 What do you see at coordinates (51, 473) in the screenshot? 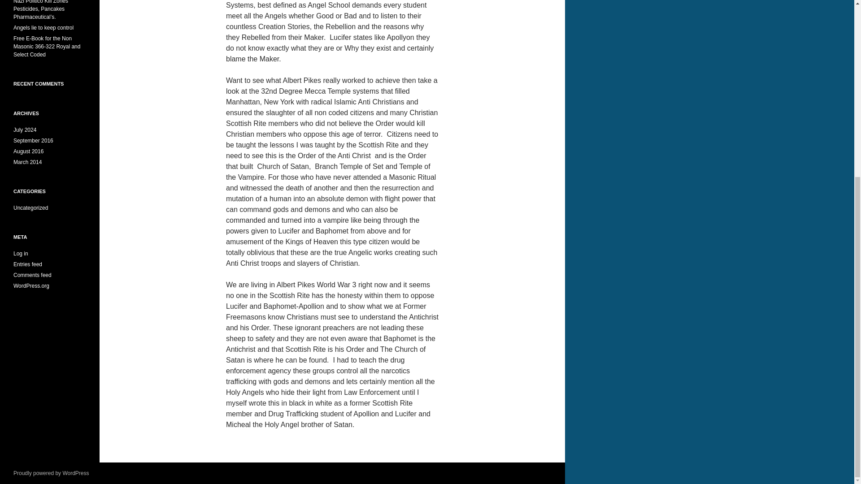
I see `Proudly powered by WordPress` at bounding box center [51, 473].